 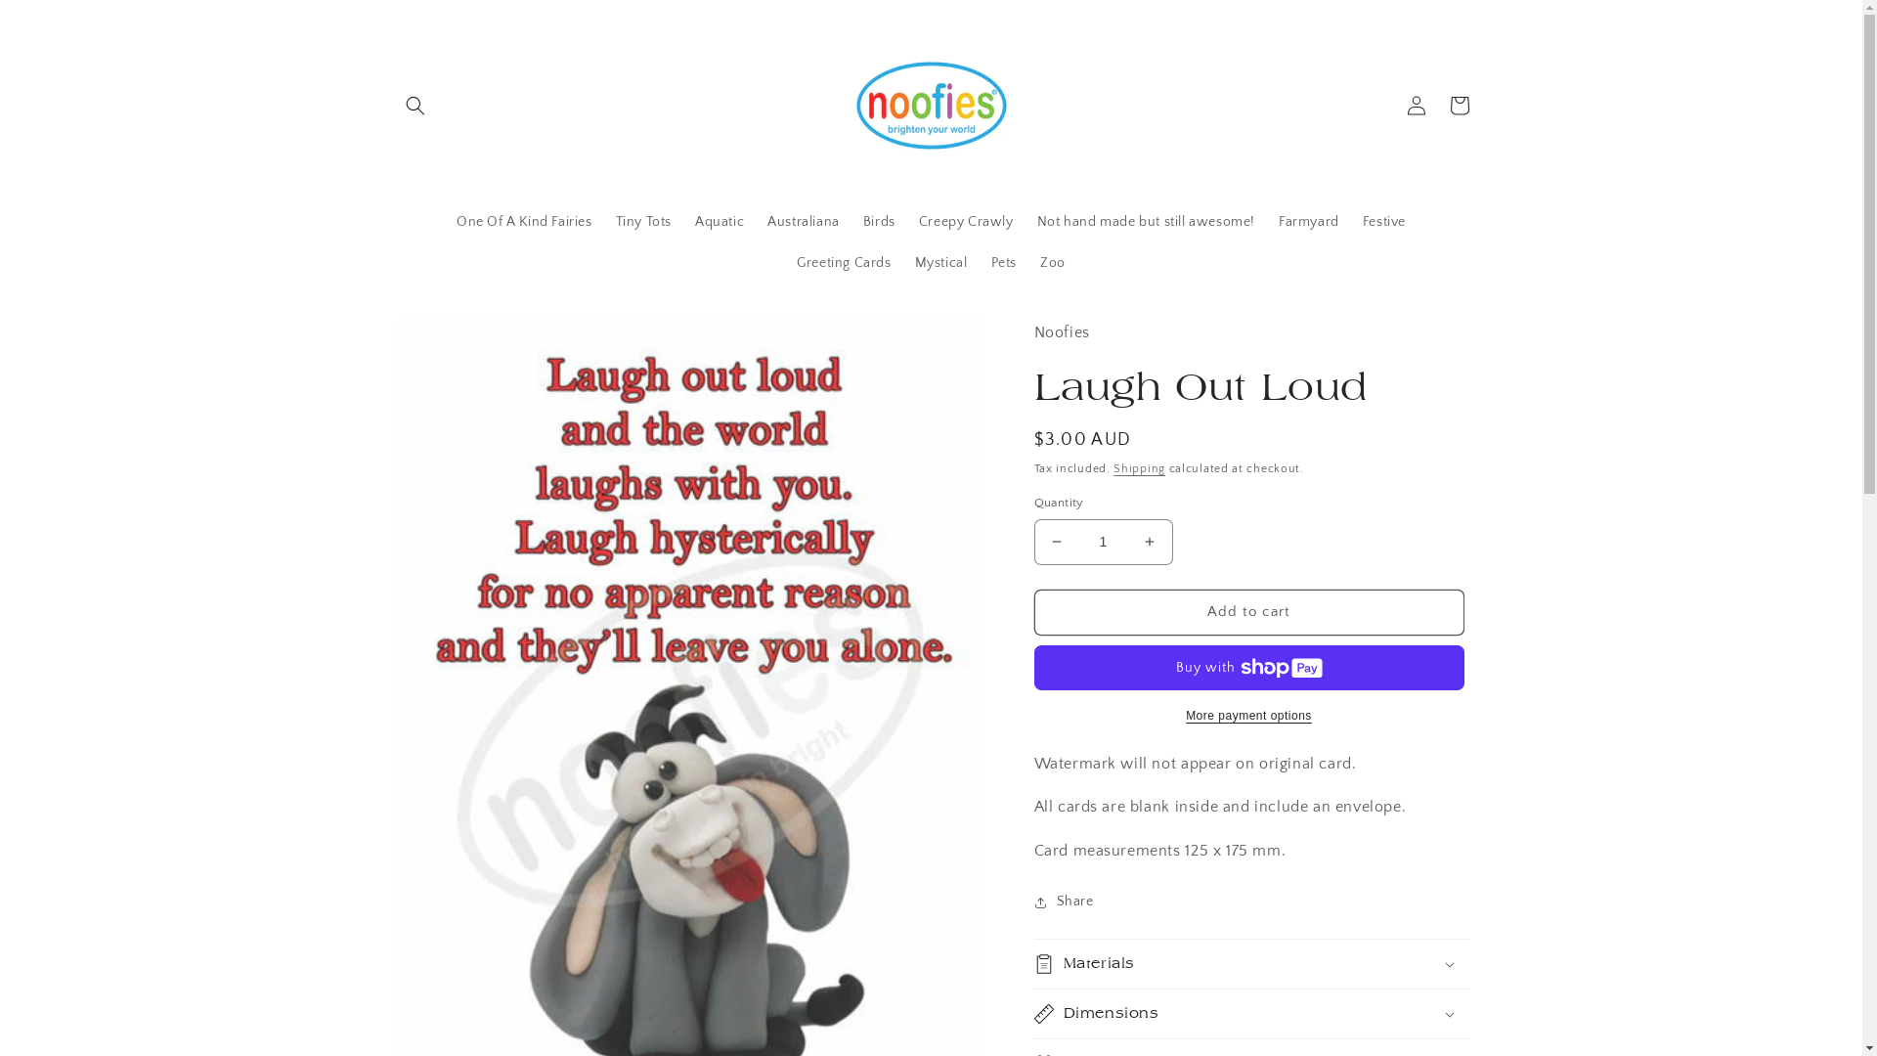 What do you see at coordinates (1459, 106) in the screenshot?
I see `Cart` at bounding box center [1459, 106].